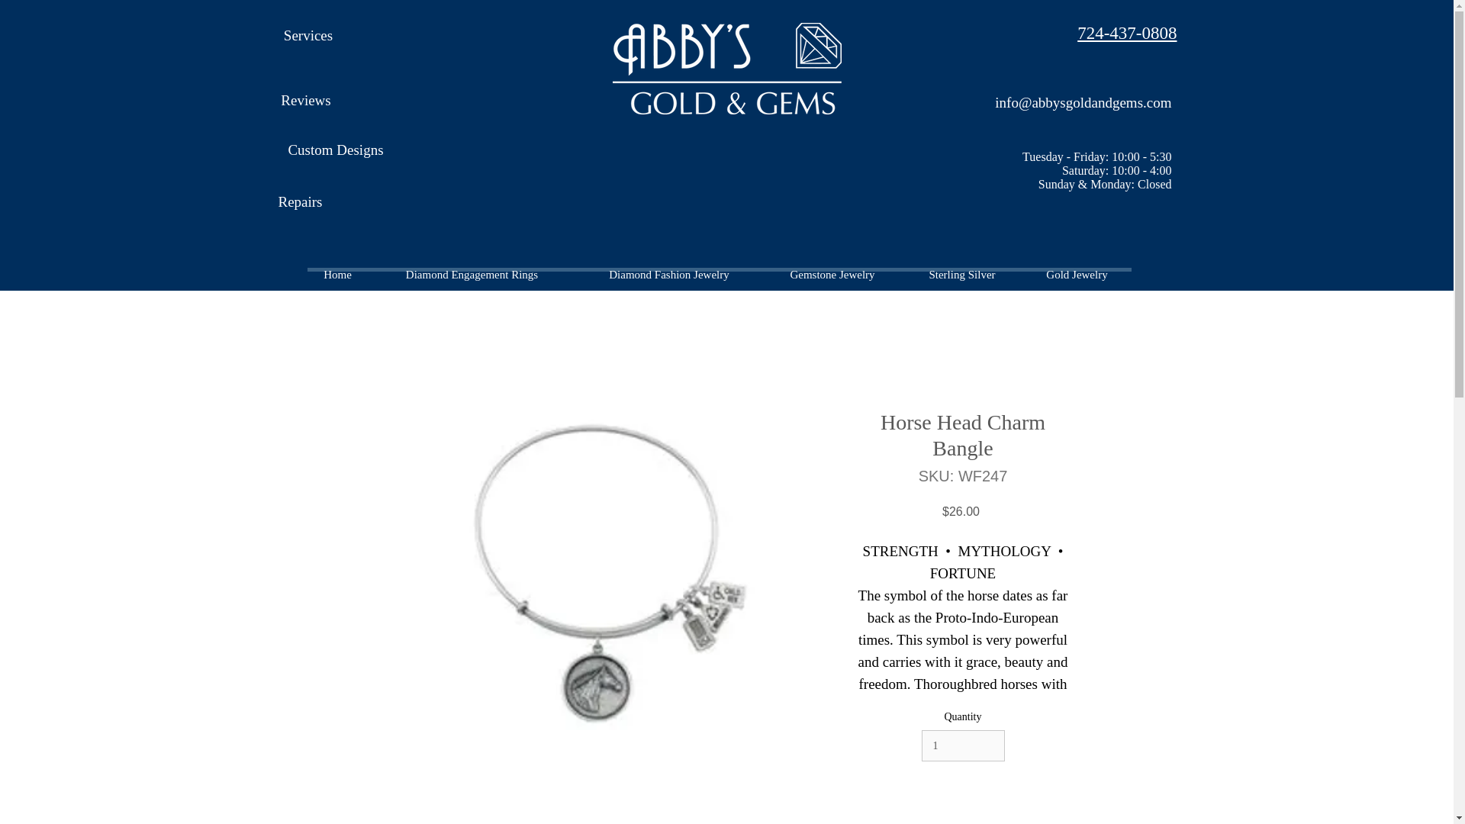 Image resolution: width=1465 pixels, height=824 pixels. I want to click on Custom Designs, so click(335, 151).